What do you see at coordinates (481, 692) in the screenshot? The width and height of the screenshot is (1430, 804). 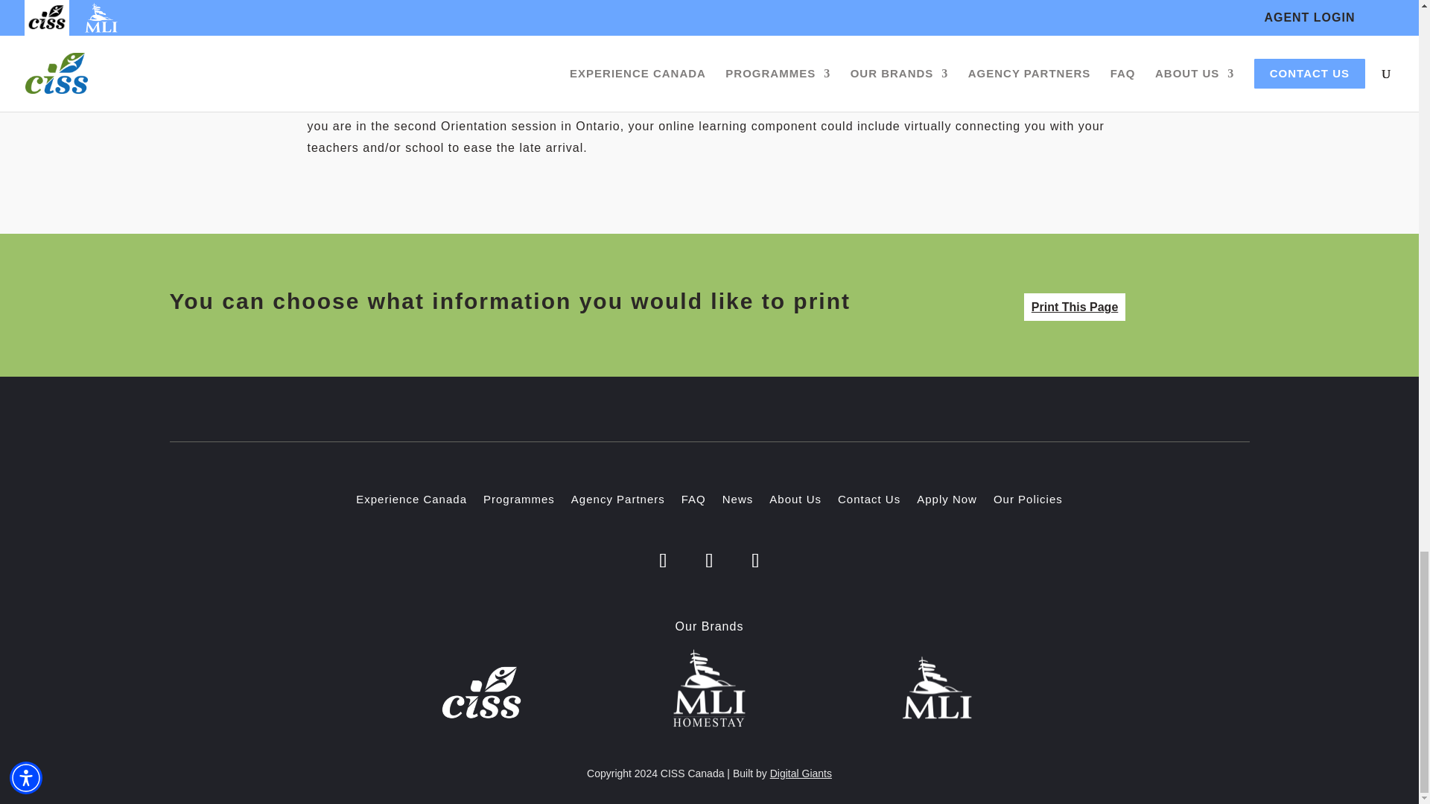 I see `CISS White logo` at bounding box center [481, 692].